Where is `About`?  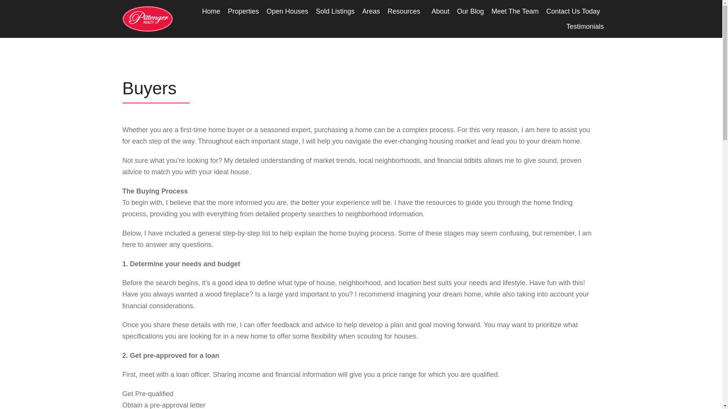 About is located at coordinates (440, 11).